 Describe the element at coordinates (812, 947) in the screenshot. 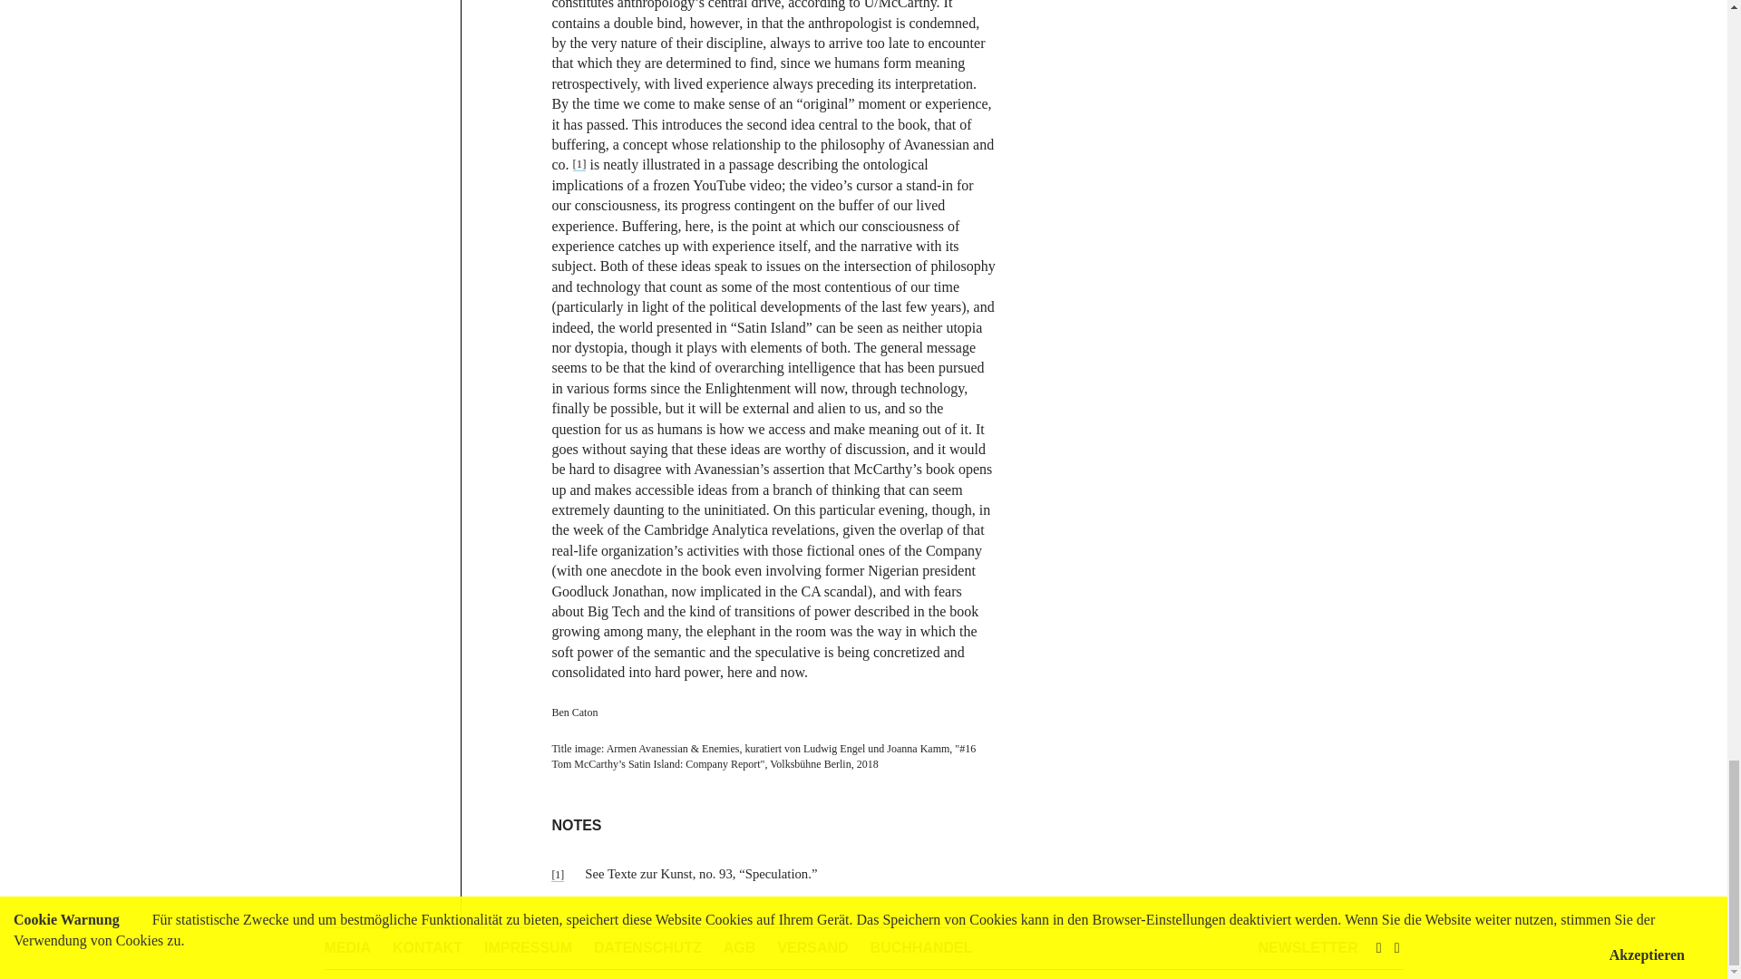

I see `VERSAND` at that location.